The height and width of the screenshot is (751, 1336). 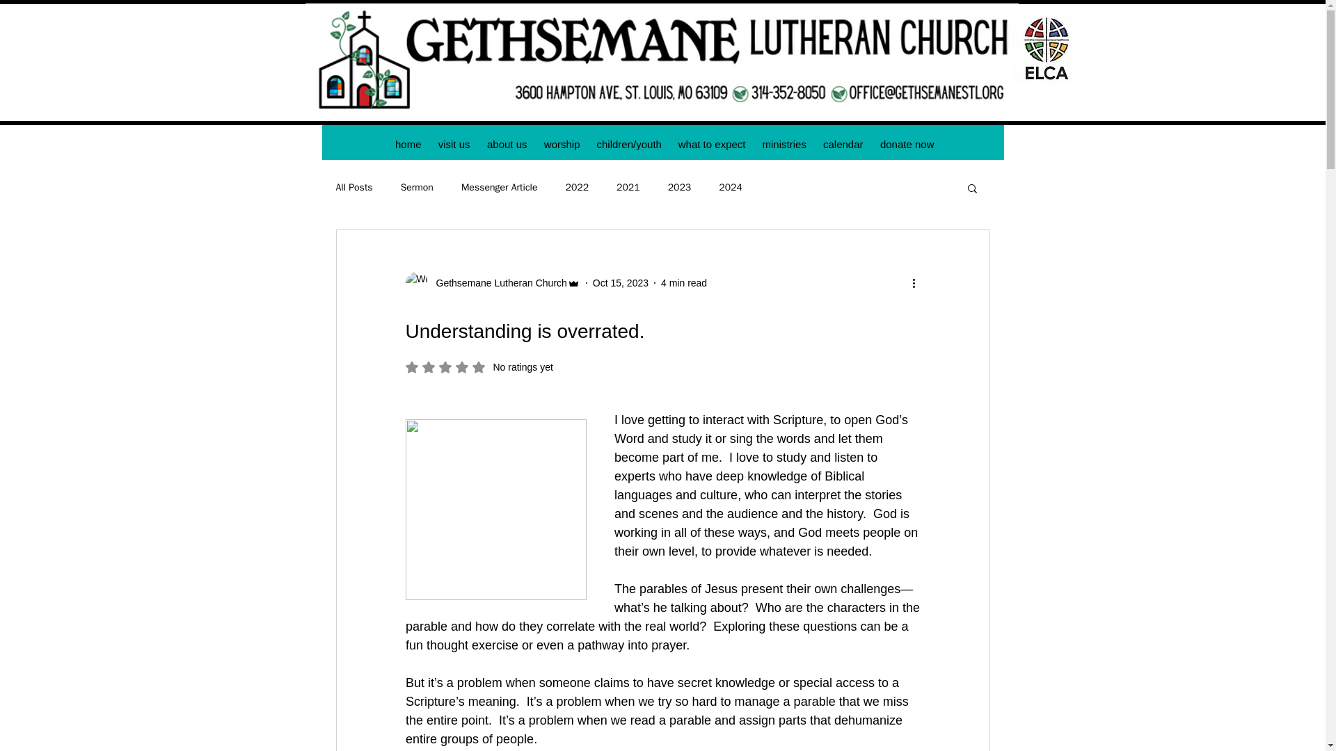 What do you see at coordinates (577, 188) in the screenshot?
I see `2022` at bounding box center [577, 188].